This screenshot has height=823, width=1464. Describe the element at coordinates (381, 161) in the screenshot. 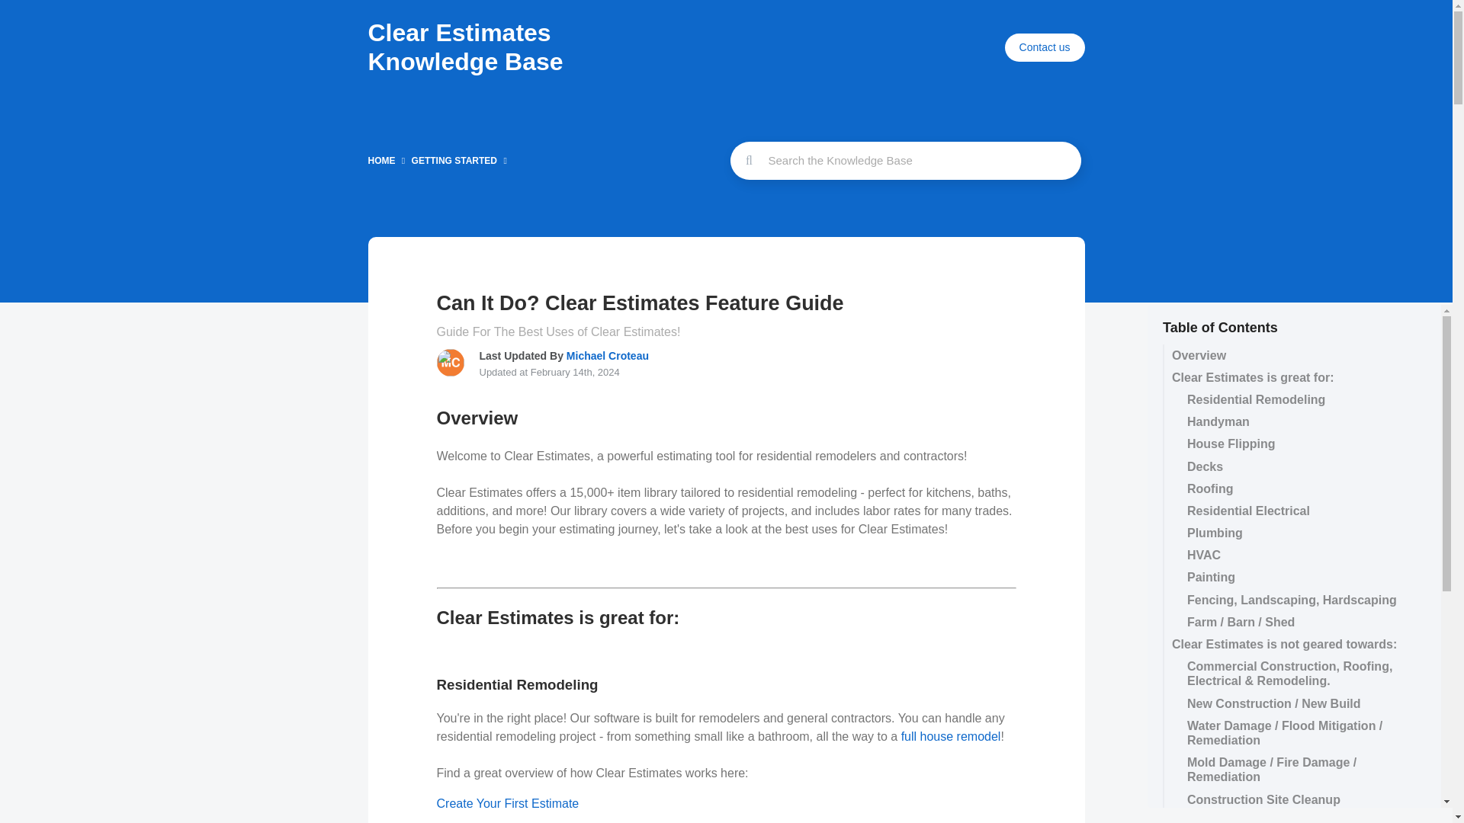

I see `HOME` at that location.